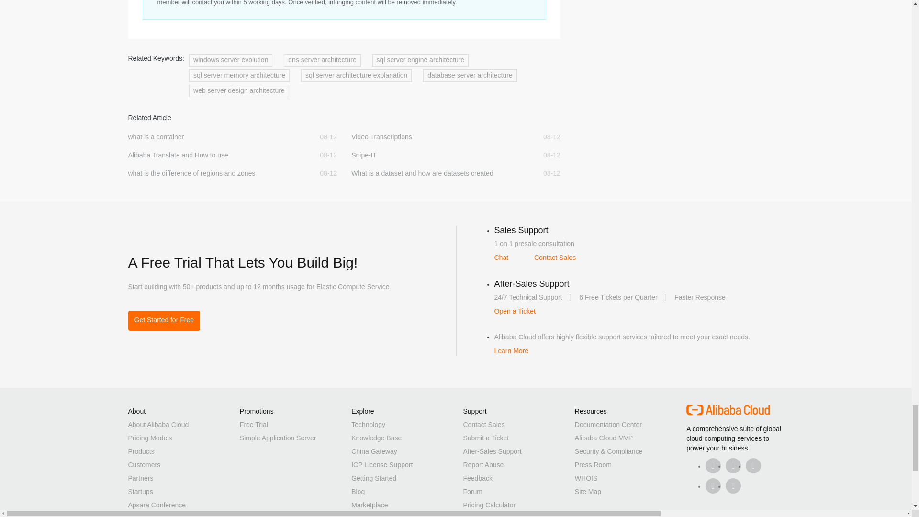 The height and width of the screenshot is (517, 919). Describe the element at coordinates (212, 137) in the screenshot. I see `what is a container` at that location.